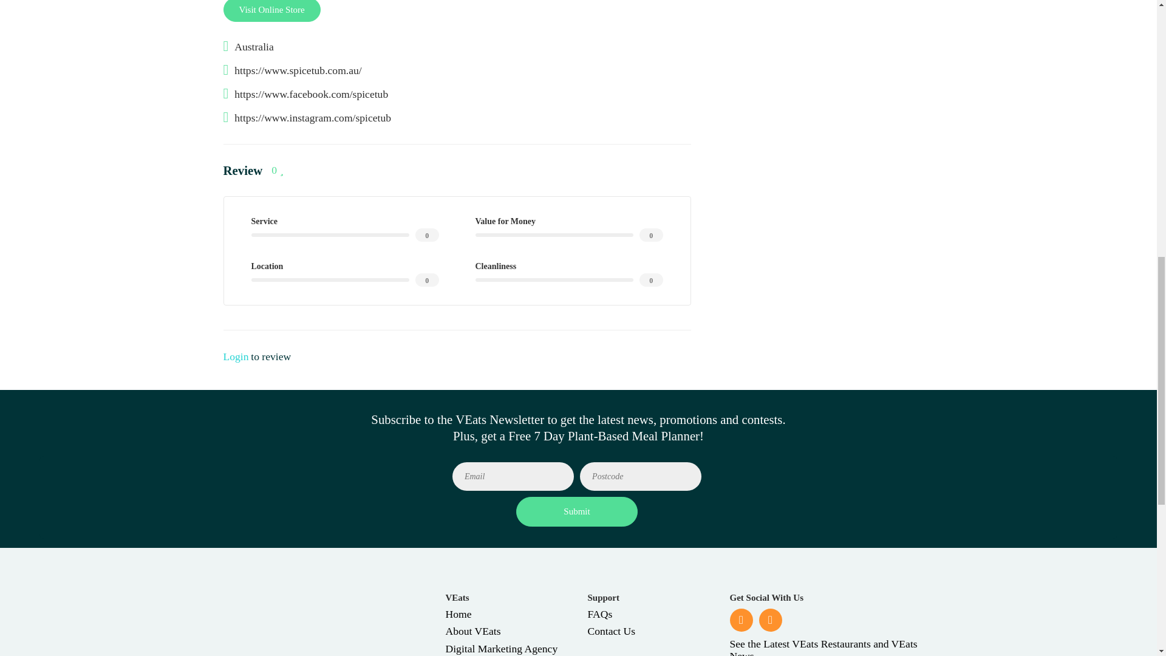  What do you see at coordinates (577, 511) in the screenshot?
I see `Submit` at bounding box center [577, 511].